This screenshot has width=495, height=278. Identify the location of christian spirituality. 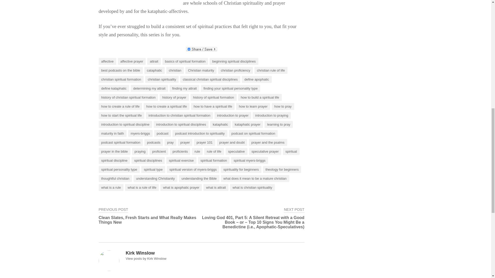
(162, 79).